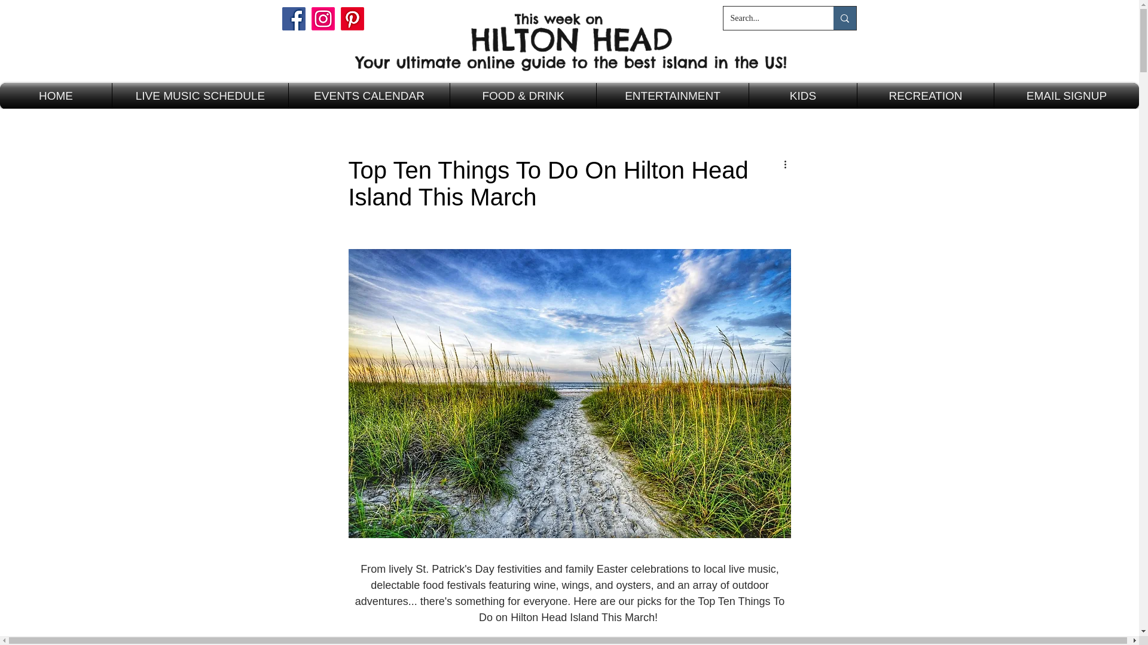 This screenshot has width=1148, height=645. Describe the element at coordinates (56, 96) in the screenshot. I see `HOME` at that location.